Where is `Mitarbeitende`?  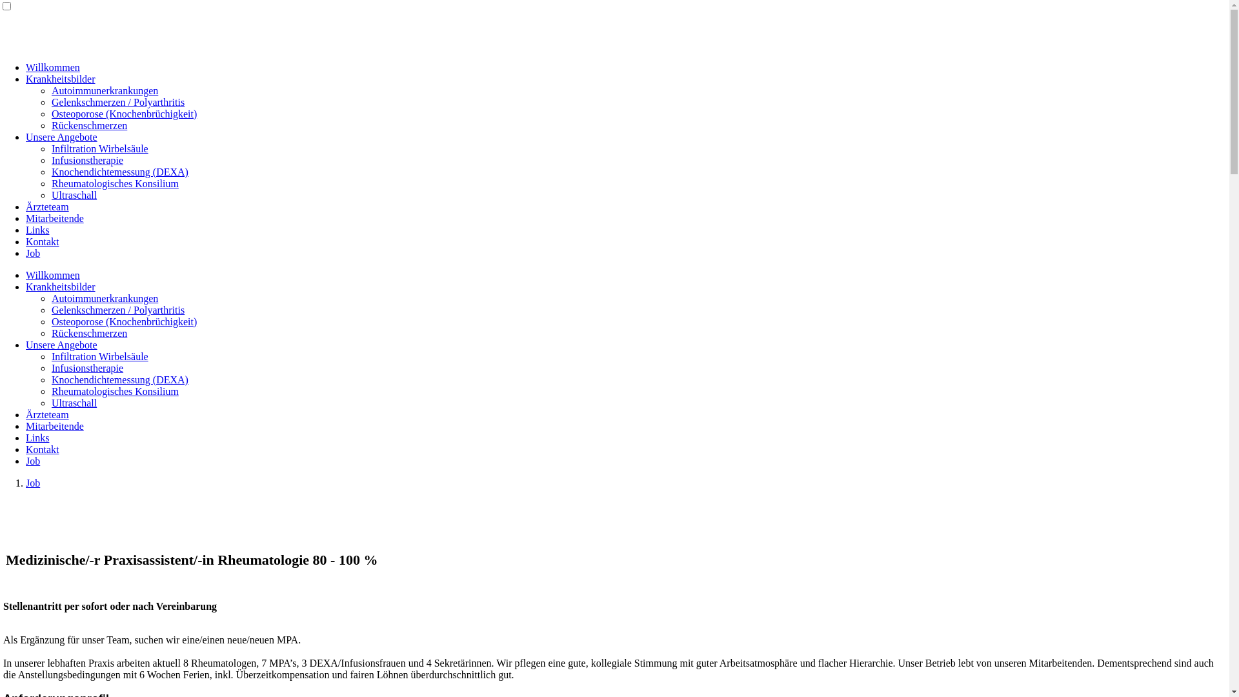 Mitarbeitende is located at coordinates (55, 218).